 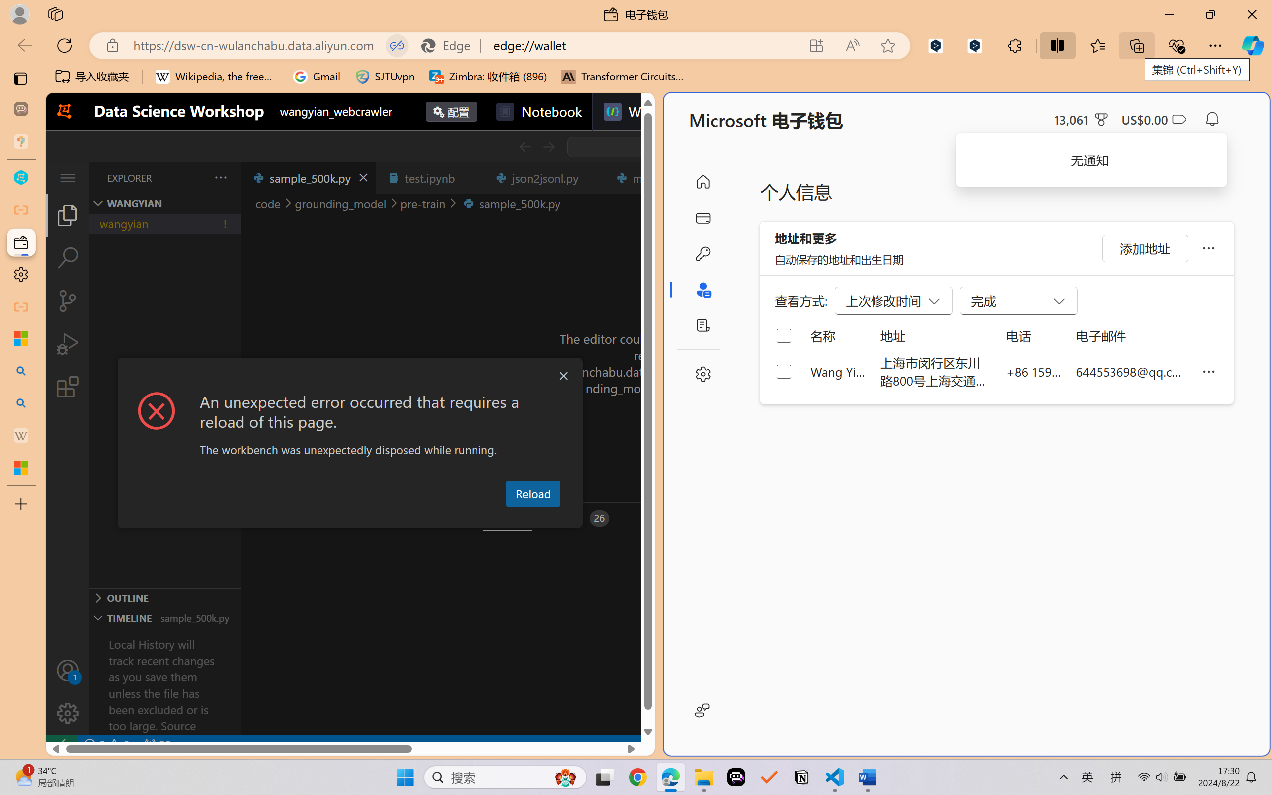 What do you see at coordinates (623, 77) in the screenshot?
I see `Transformer Circuits Thread` at bounding box center [623, 77].